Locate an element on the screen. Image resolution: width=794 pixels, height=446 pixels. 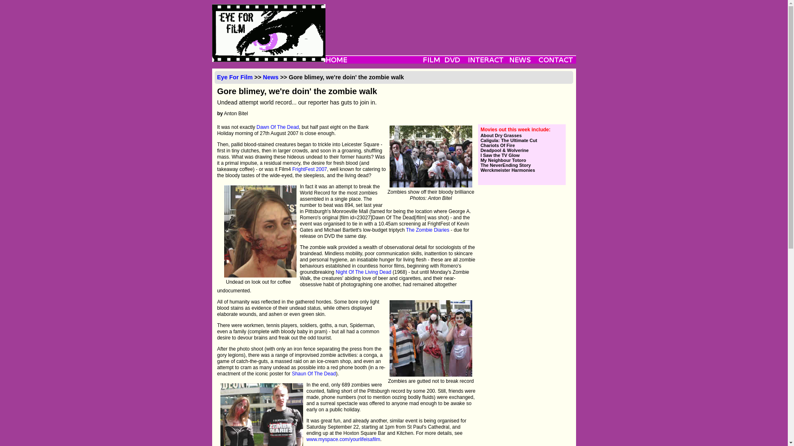
Night Of The Living Dead is located at coordinates (364, 272).